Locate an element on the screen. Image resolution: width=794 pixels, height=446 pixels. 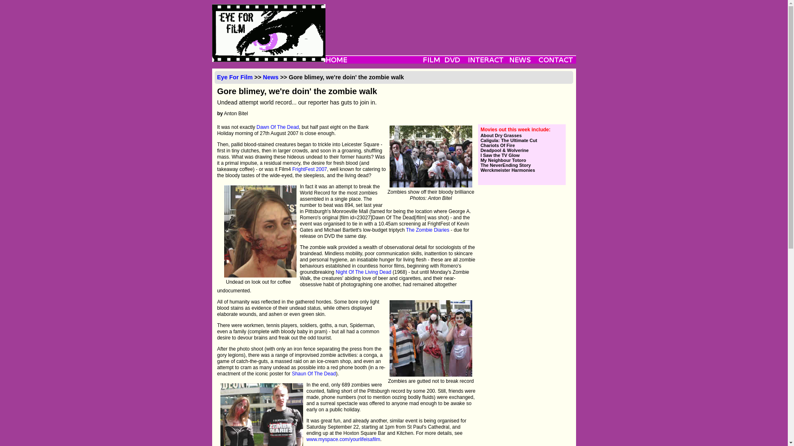
Night Of The Living Dead is located at coordinates (364, 272).